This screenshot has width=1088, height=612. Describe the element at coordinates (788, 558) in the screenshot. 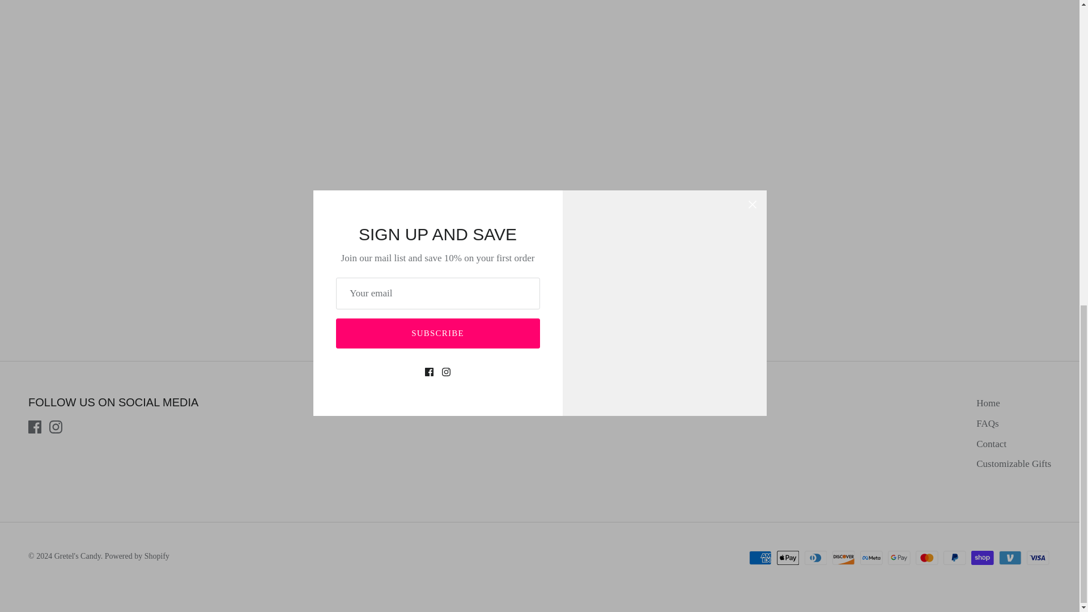

I see `Apple Pay` at that location.